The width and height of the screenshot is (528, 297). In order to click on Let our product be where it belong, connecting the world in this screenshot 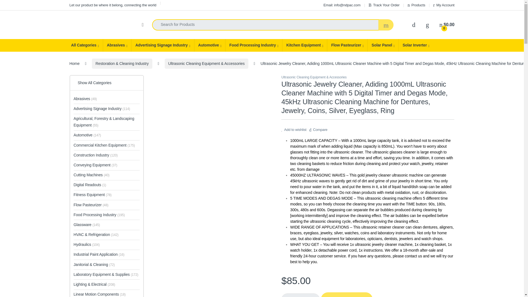, I will do `click(113, 5)`.